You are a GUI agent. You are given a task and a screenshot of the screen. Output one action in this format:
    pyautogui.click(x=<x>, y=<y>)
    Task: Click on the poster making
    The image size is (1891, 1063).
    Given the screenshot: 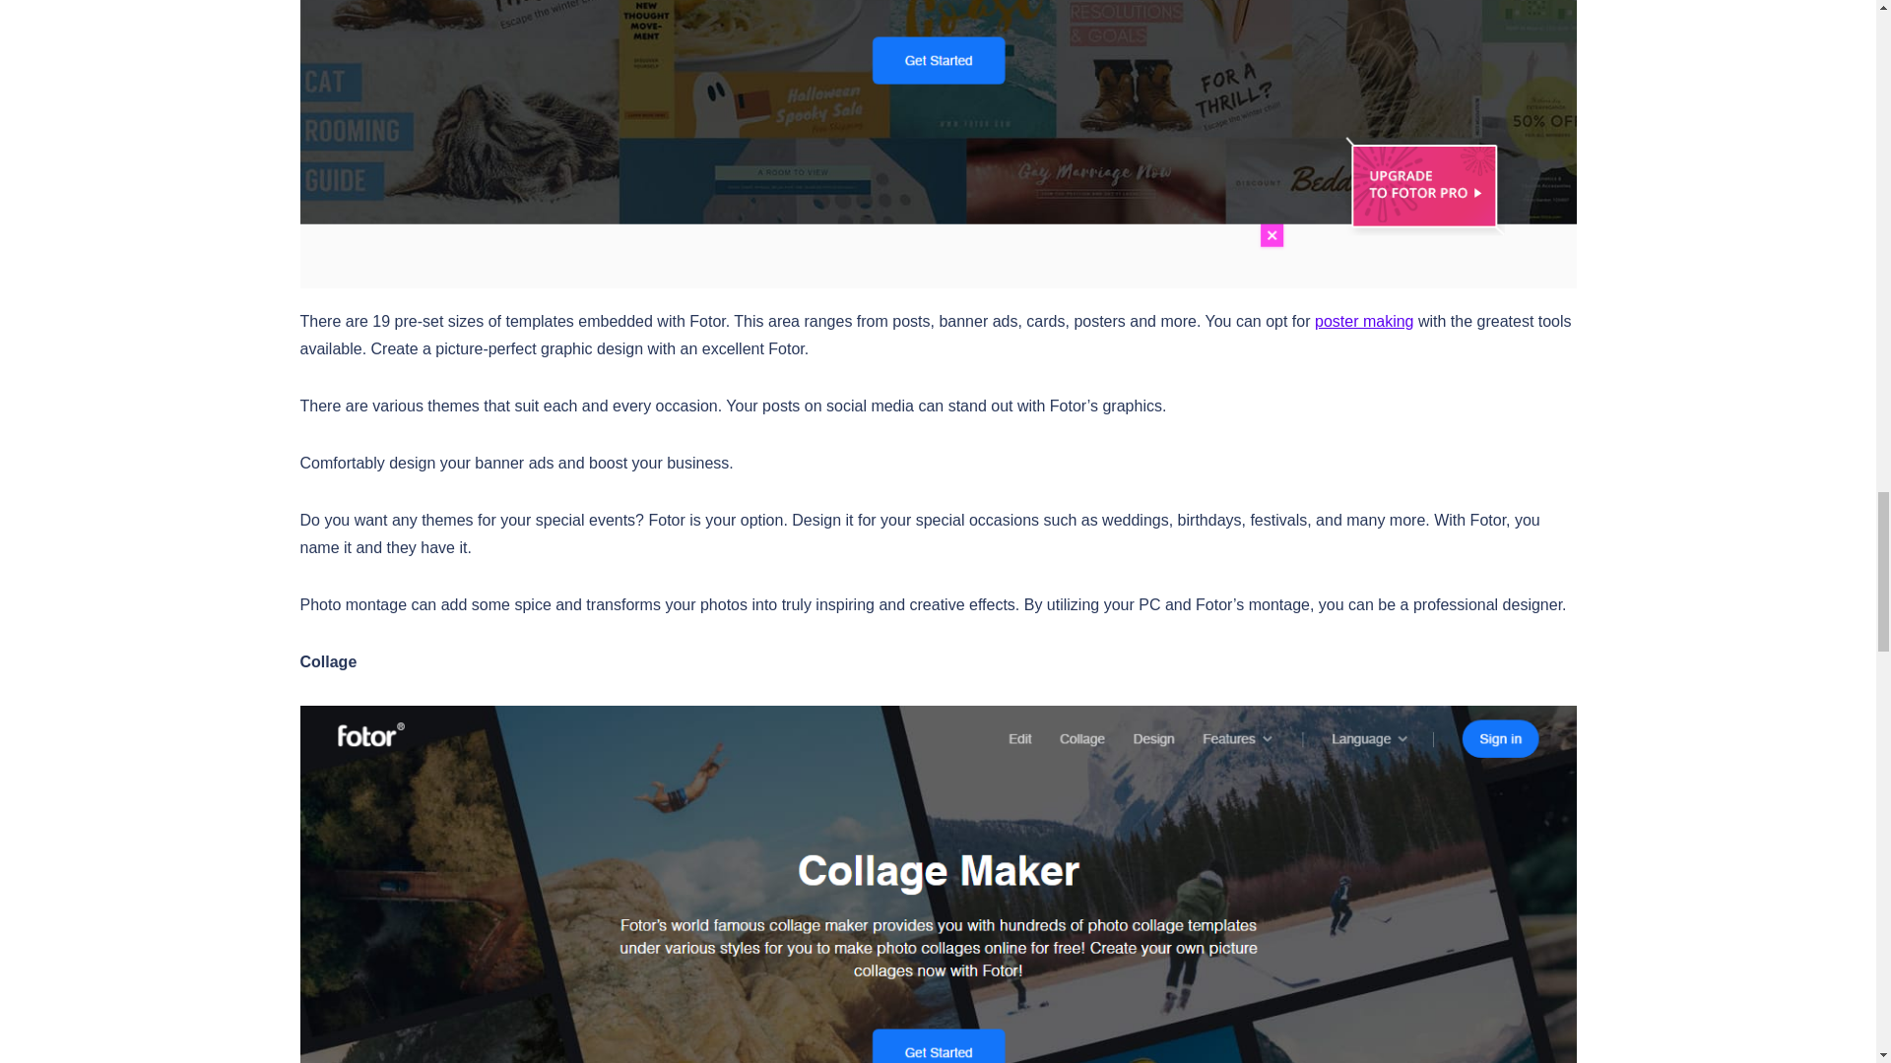 What is the action you would take?
    pyautogui.click(x=1364, y=321)
    